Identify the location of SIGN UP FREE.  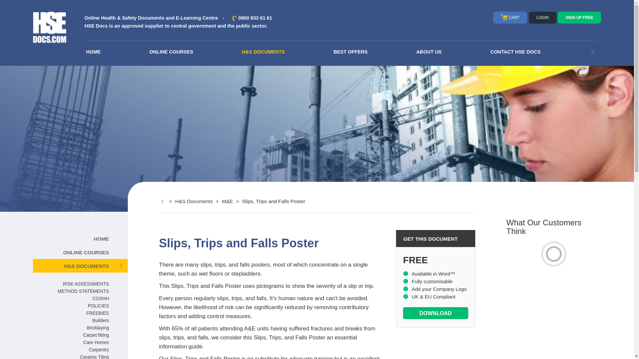
(579, 17).